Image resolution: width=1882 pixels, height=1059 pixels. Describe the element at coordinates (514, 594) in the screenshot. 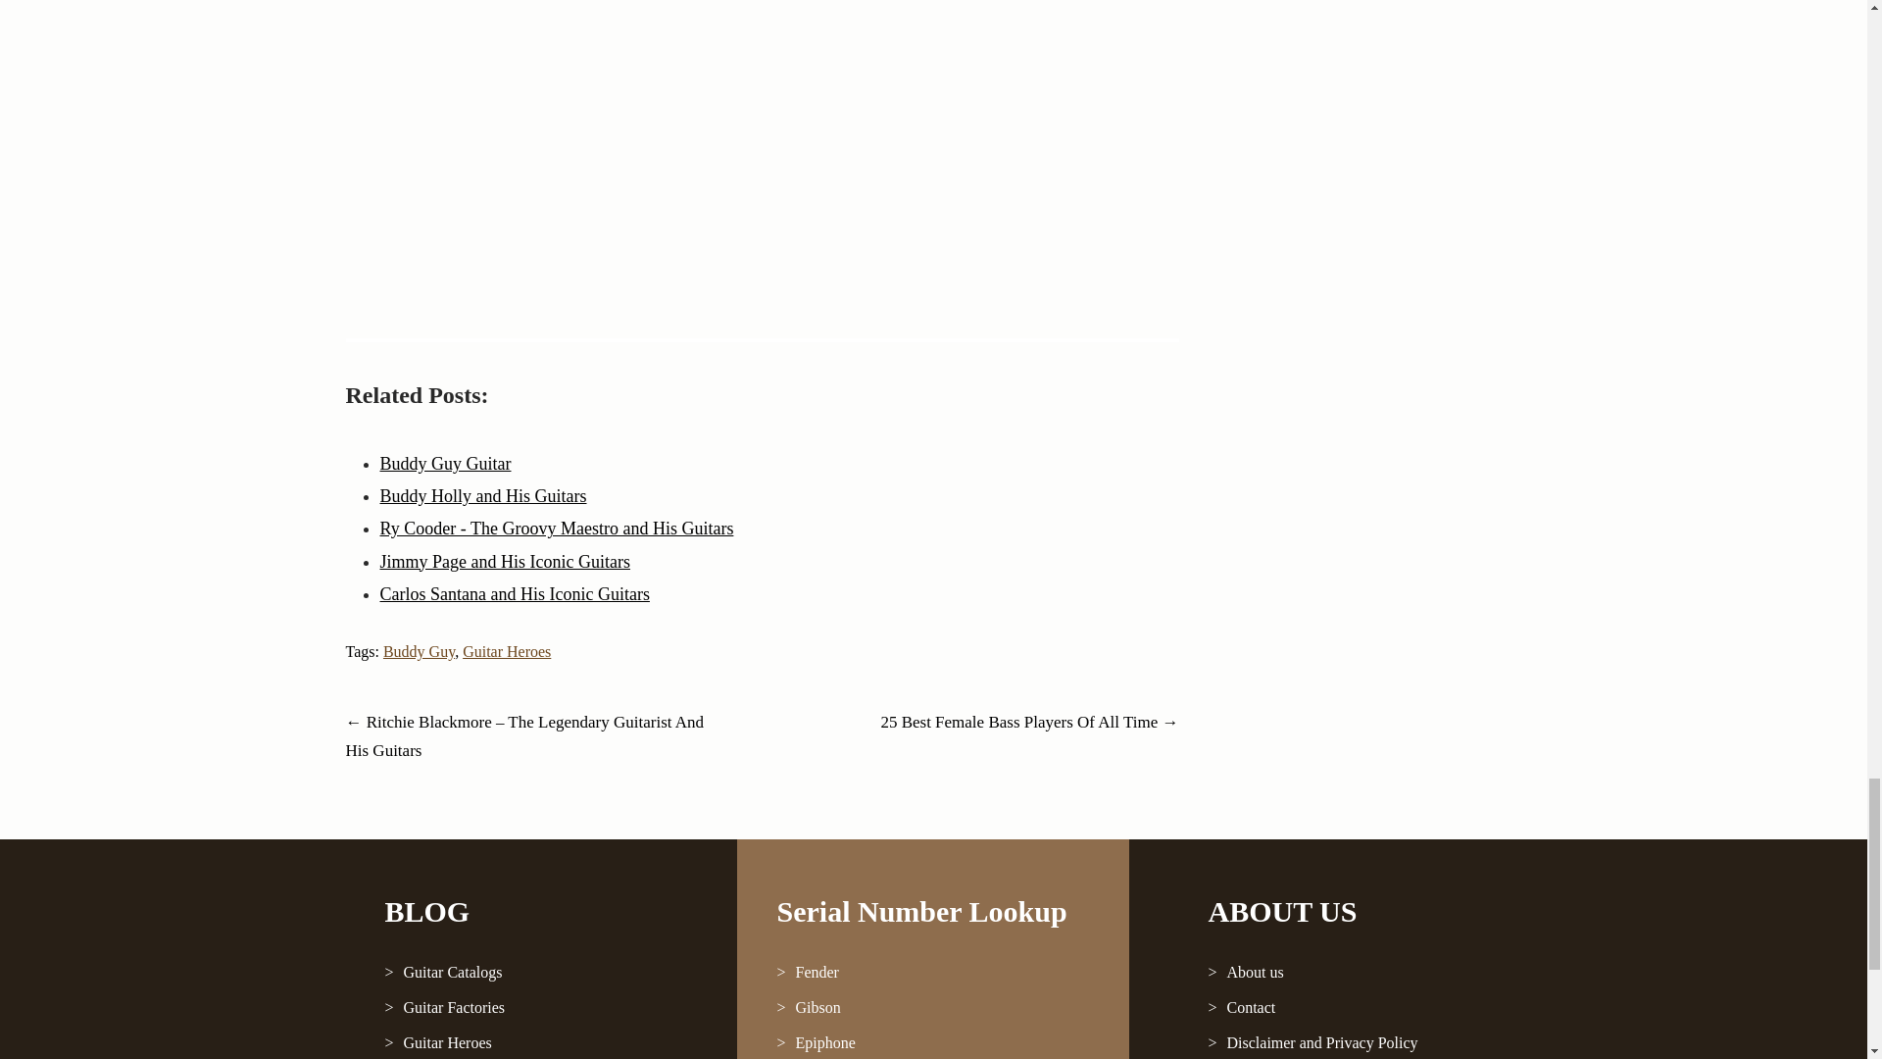

I see `Carlos Santana and His Iconic Guitars` at that location.